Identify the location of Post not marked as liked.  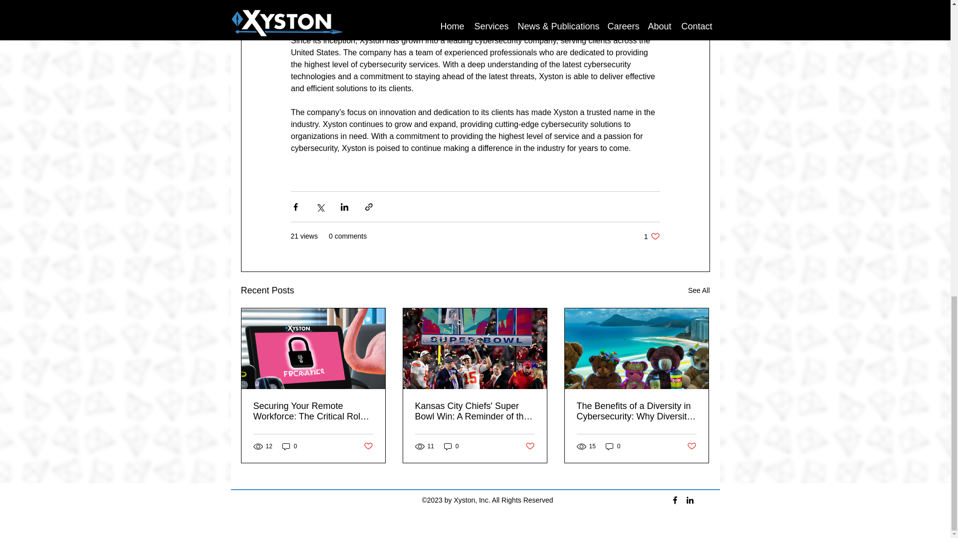
(692, 446).